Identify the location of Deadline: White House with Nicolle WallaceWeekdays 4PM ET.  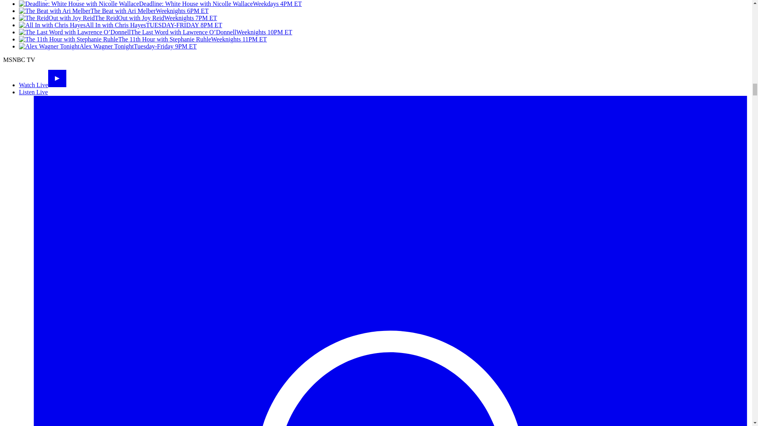
(160, 4).